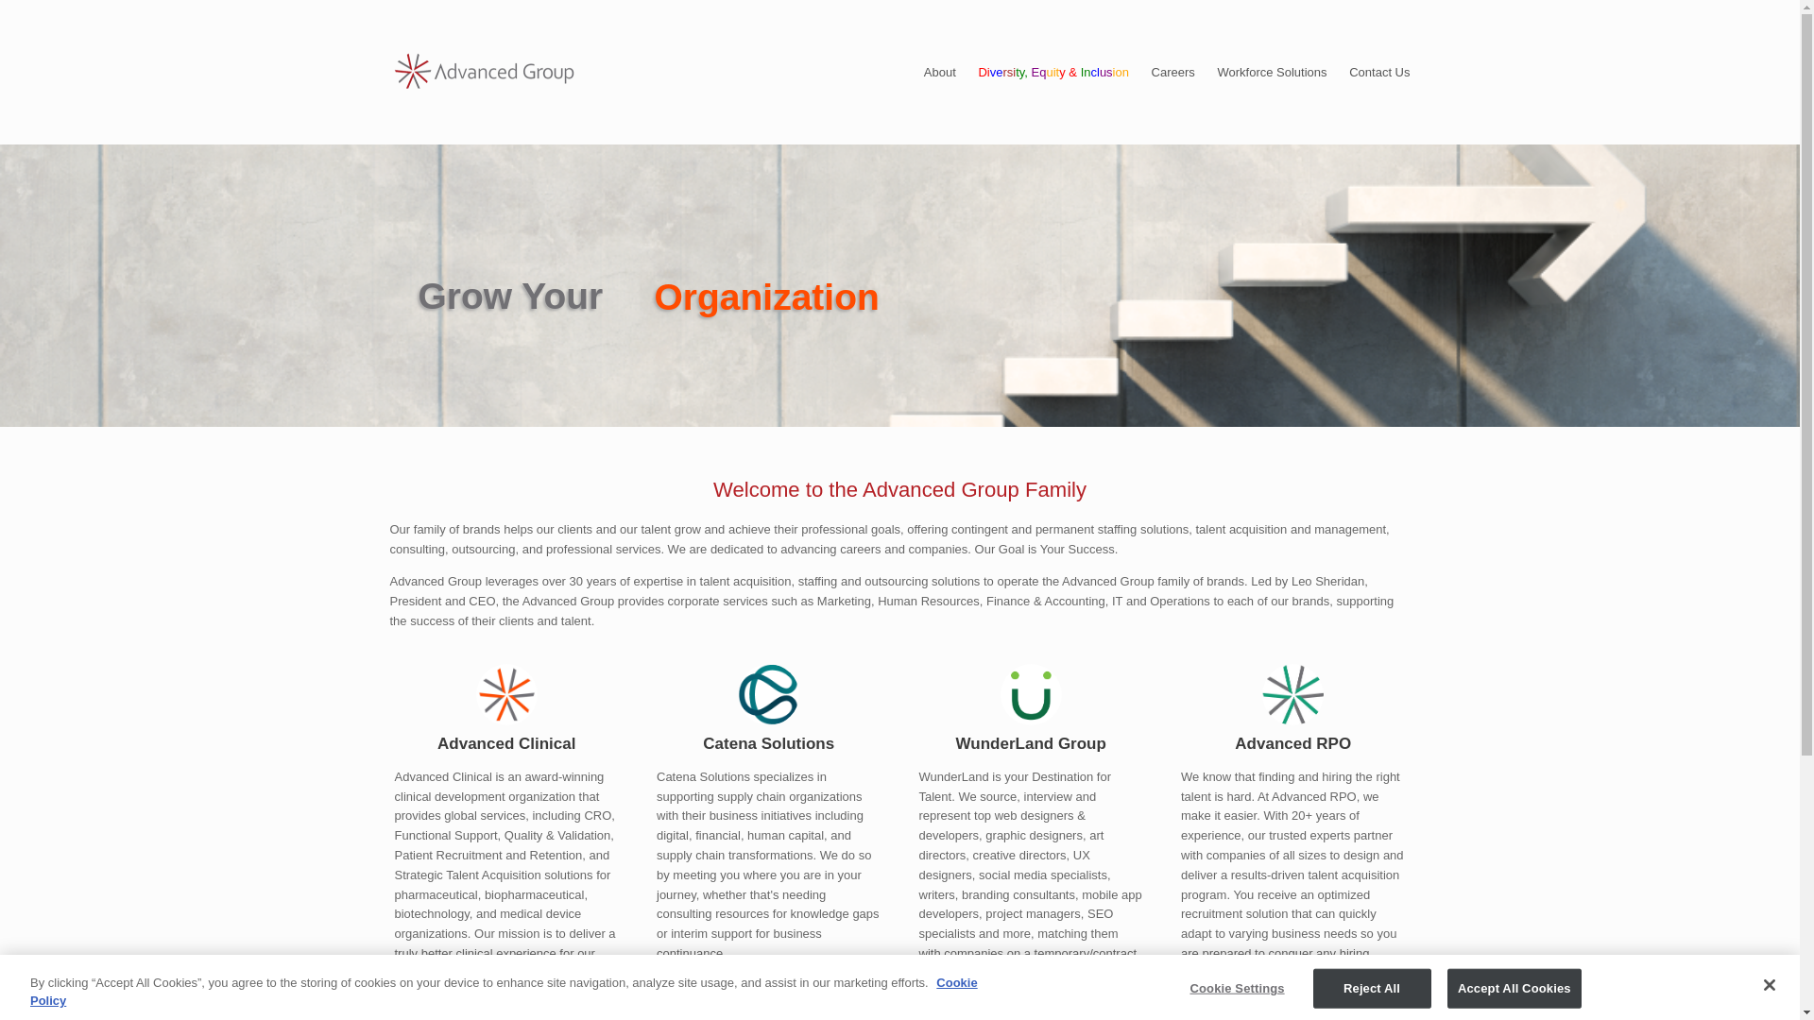  What do you see at coordinates (939, 72) in the screenshot?
I see `About` at bounding box center [939, 72].